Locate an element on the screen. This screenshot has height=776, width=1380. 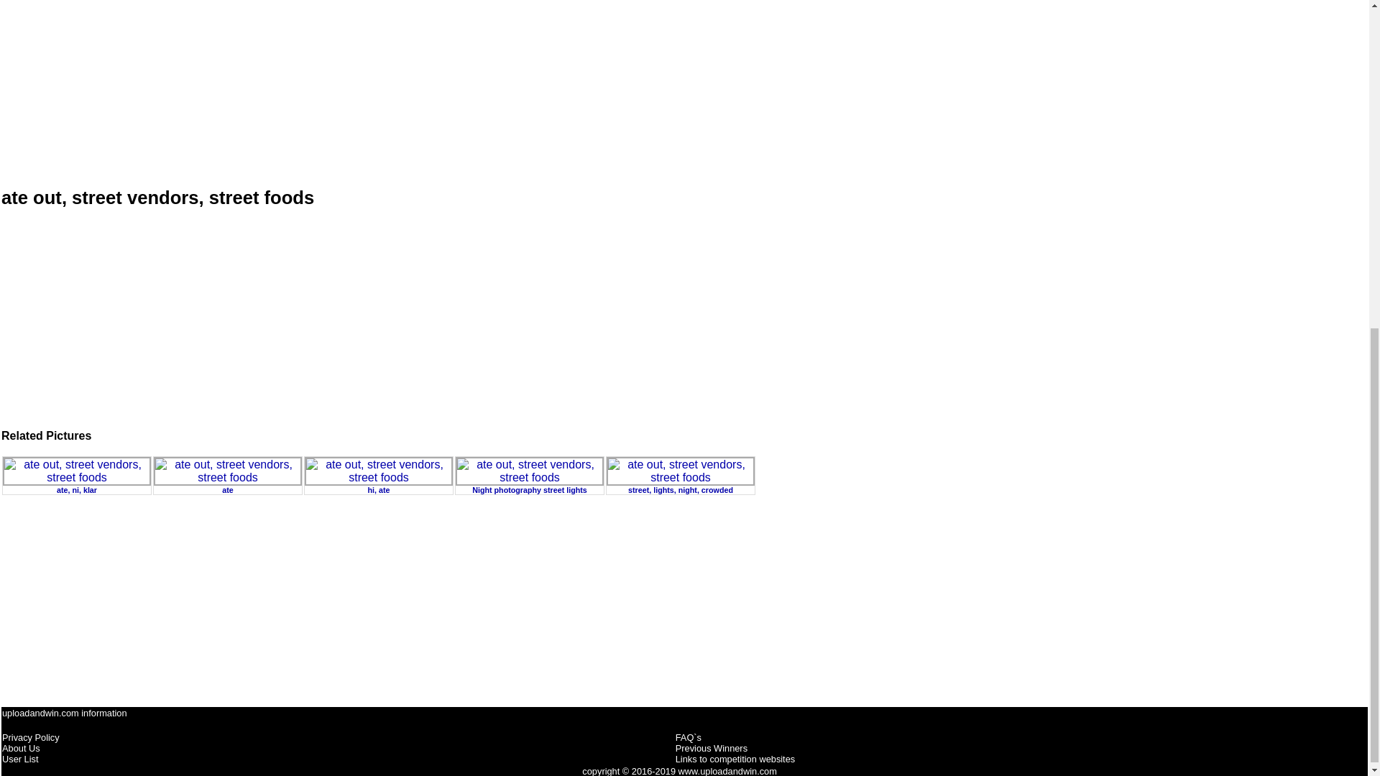
Privacy Policy is located at coordinates (30, 737).